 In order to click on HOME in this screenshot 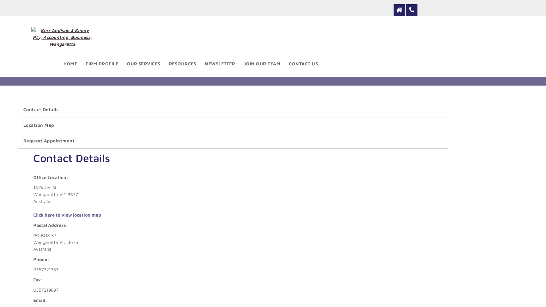, I will do `click(70, 64)`.